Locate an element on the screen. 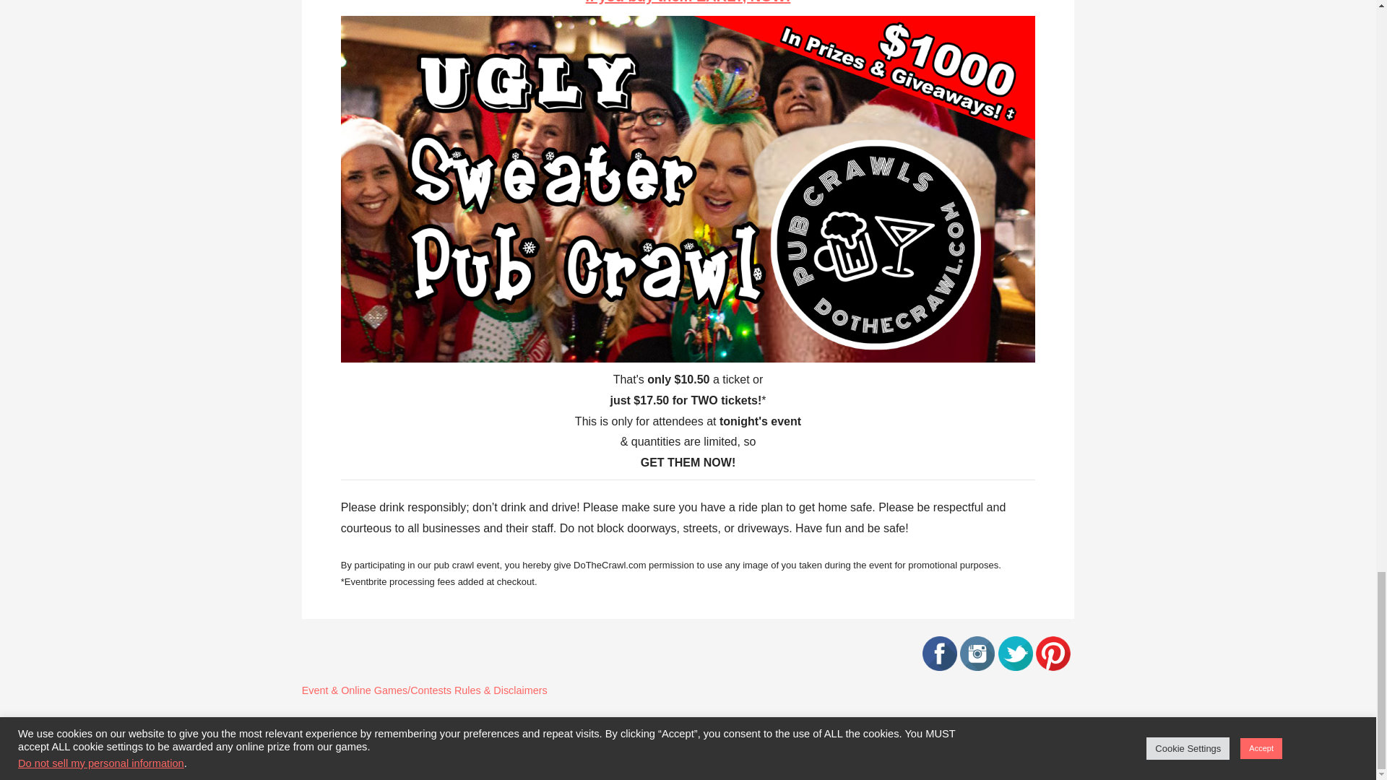 This screenshot has height=780, width=1387. Follow us on Instagram is located at coordinates (977, 667).